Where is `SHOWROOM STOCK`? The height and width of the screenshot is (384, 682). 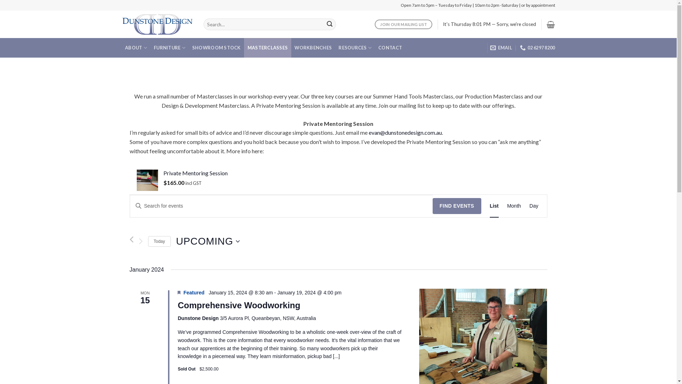
SHOWROOM STOCK is located at coordinates (216, 48).